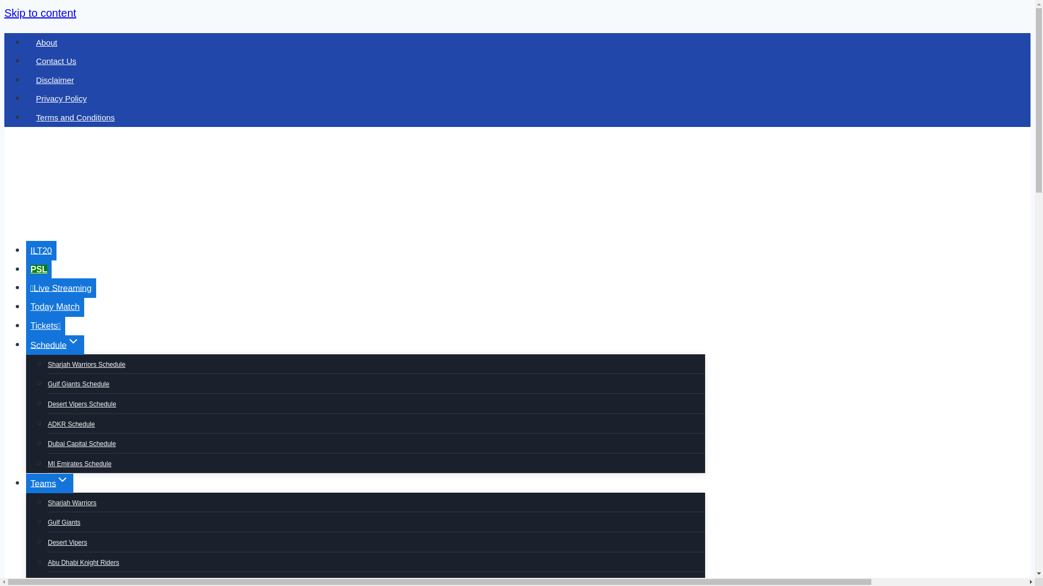 Image resolution: width=1043 pixels, height=586 pixels. I want to click on Dubai Capitals, so click(68, 579).